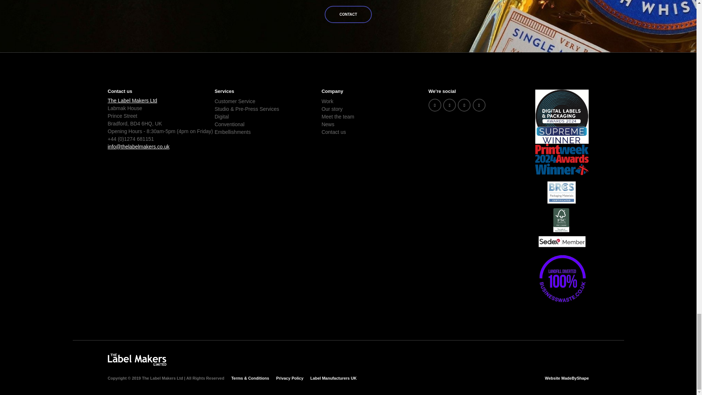  I want to click on The Label Makers Ltd, so click(132, 100).